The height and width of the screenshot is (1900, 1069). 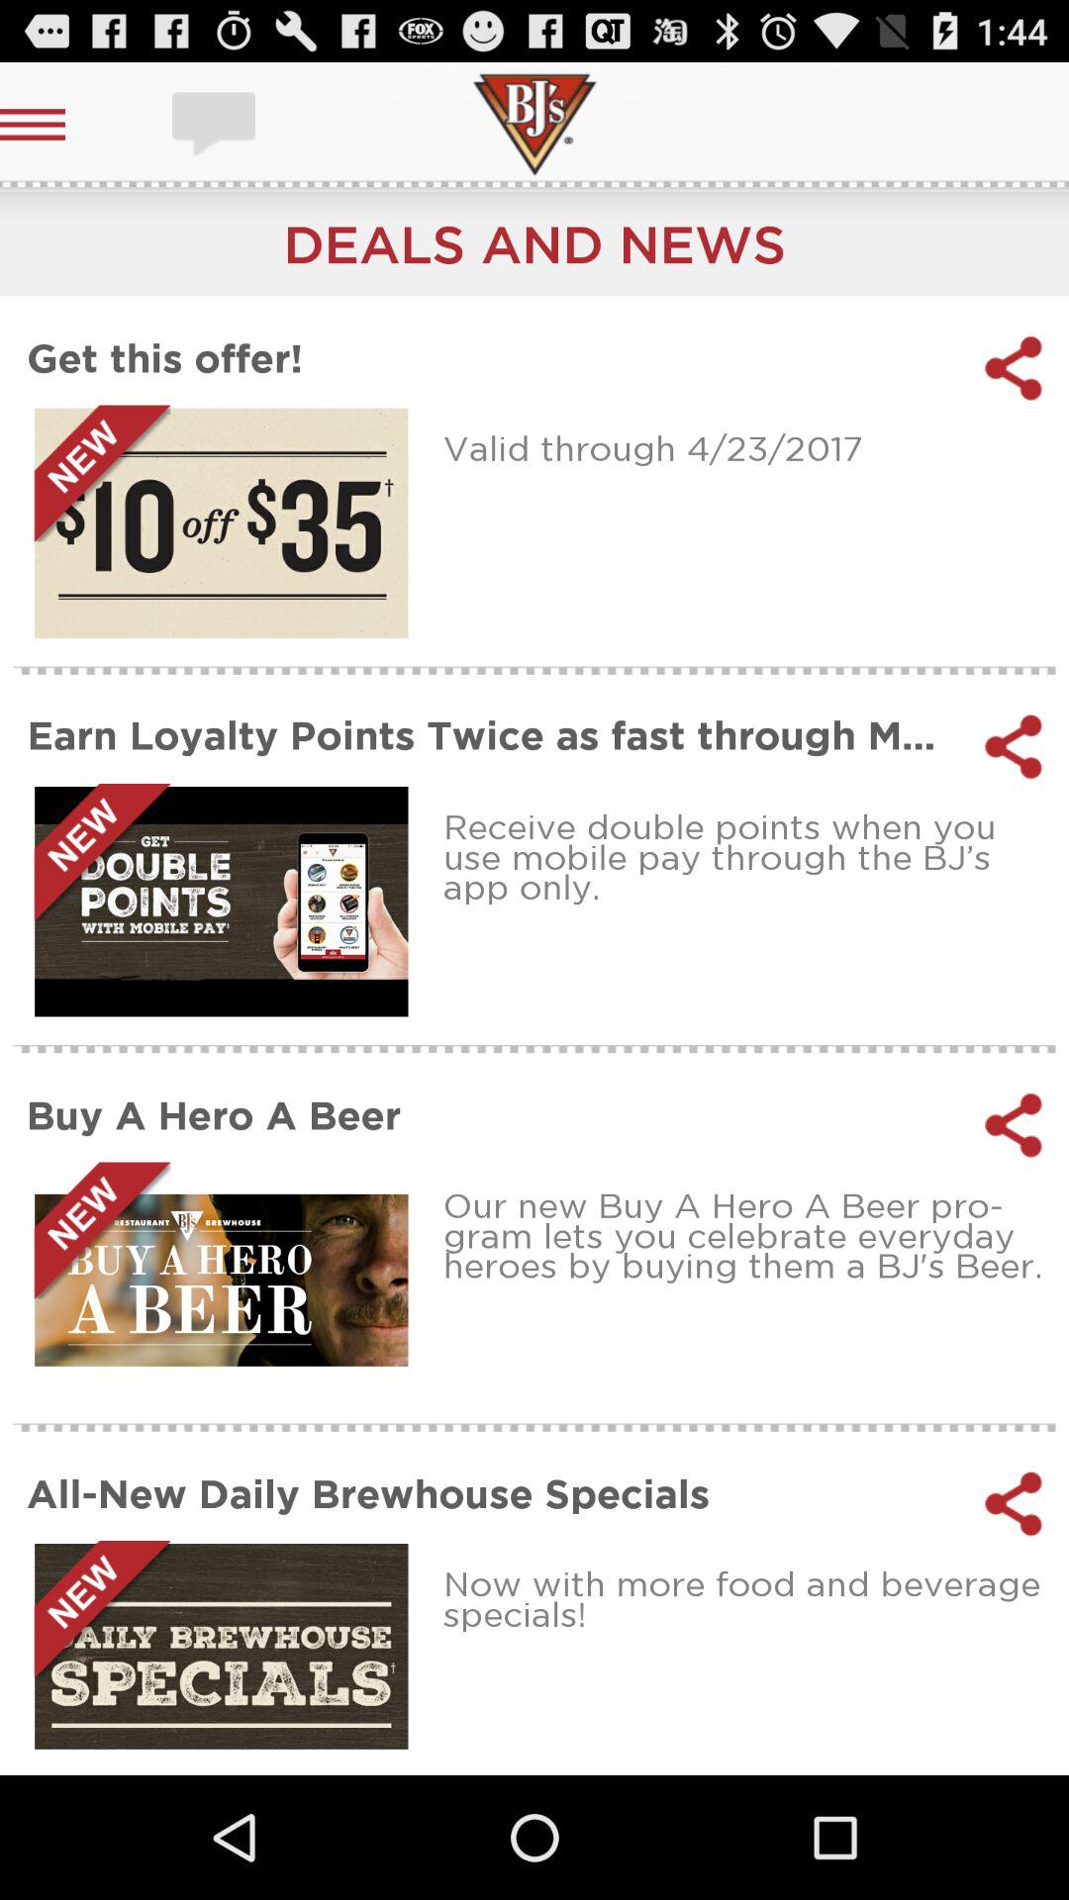 I want to click on jump until the now with more, so click(x=748, y=1599).